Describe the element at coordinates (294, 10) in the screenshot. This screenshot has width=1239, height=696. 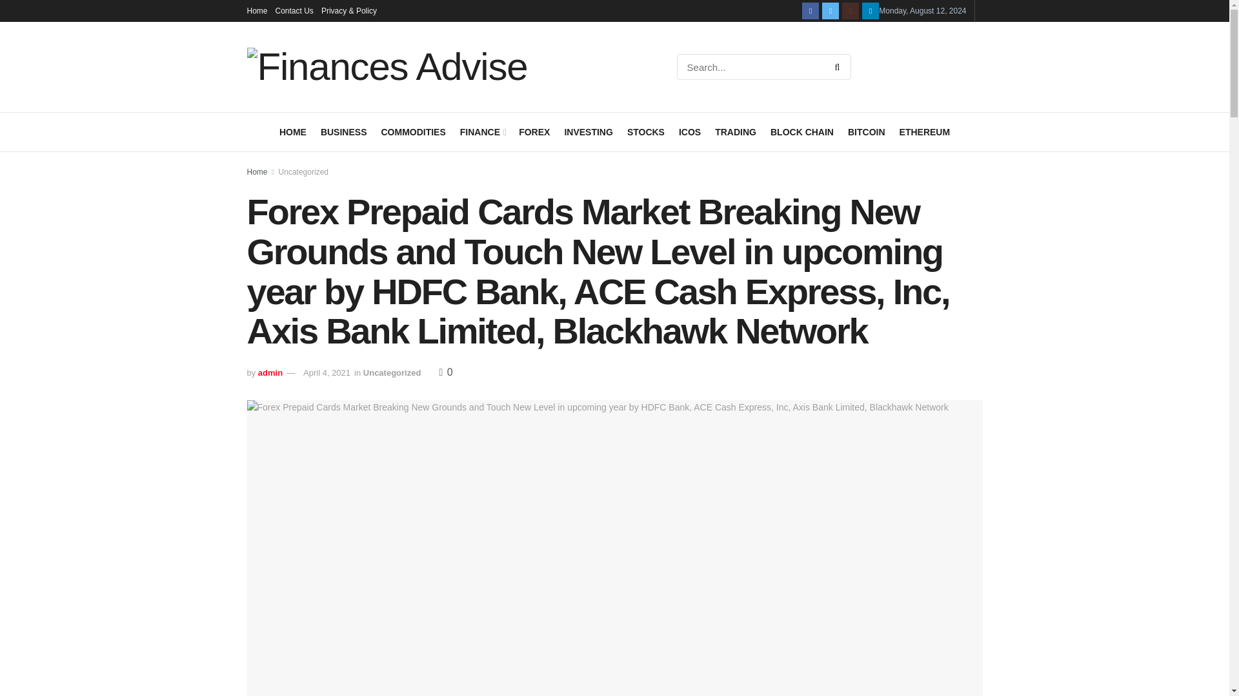
I see `Contact Us` at that location.